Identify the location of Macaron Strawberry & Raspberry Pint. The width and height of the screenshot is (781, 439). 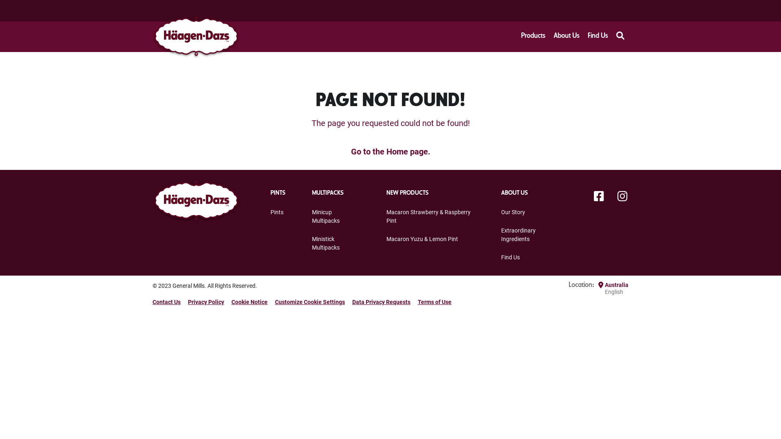
(429, 216).